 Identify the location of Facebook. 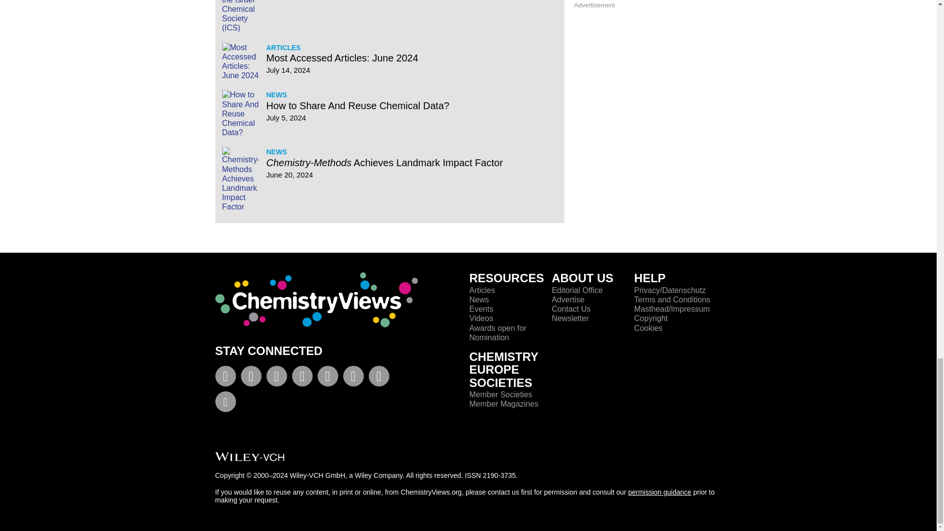
(225, 378).